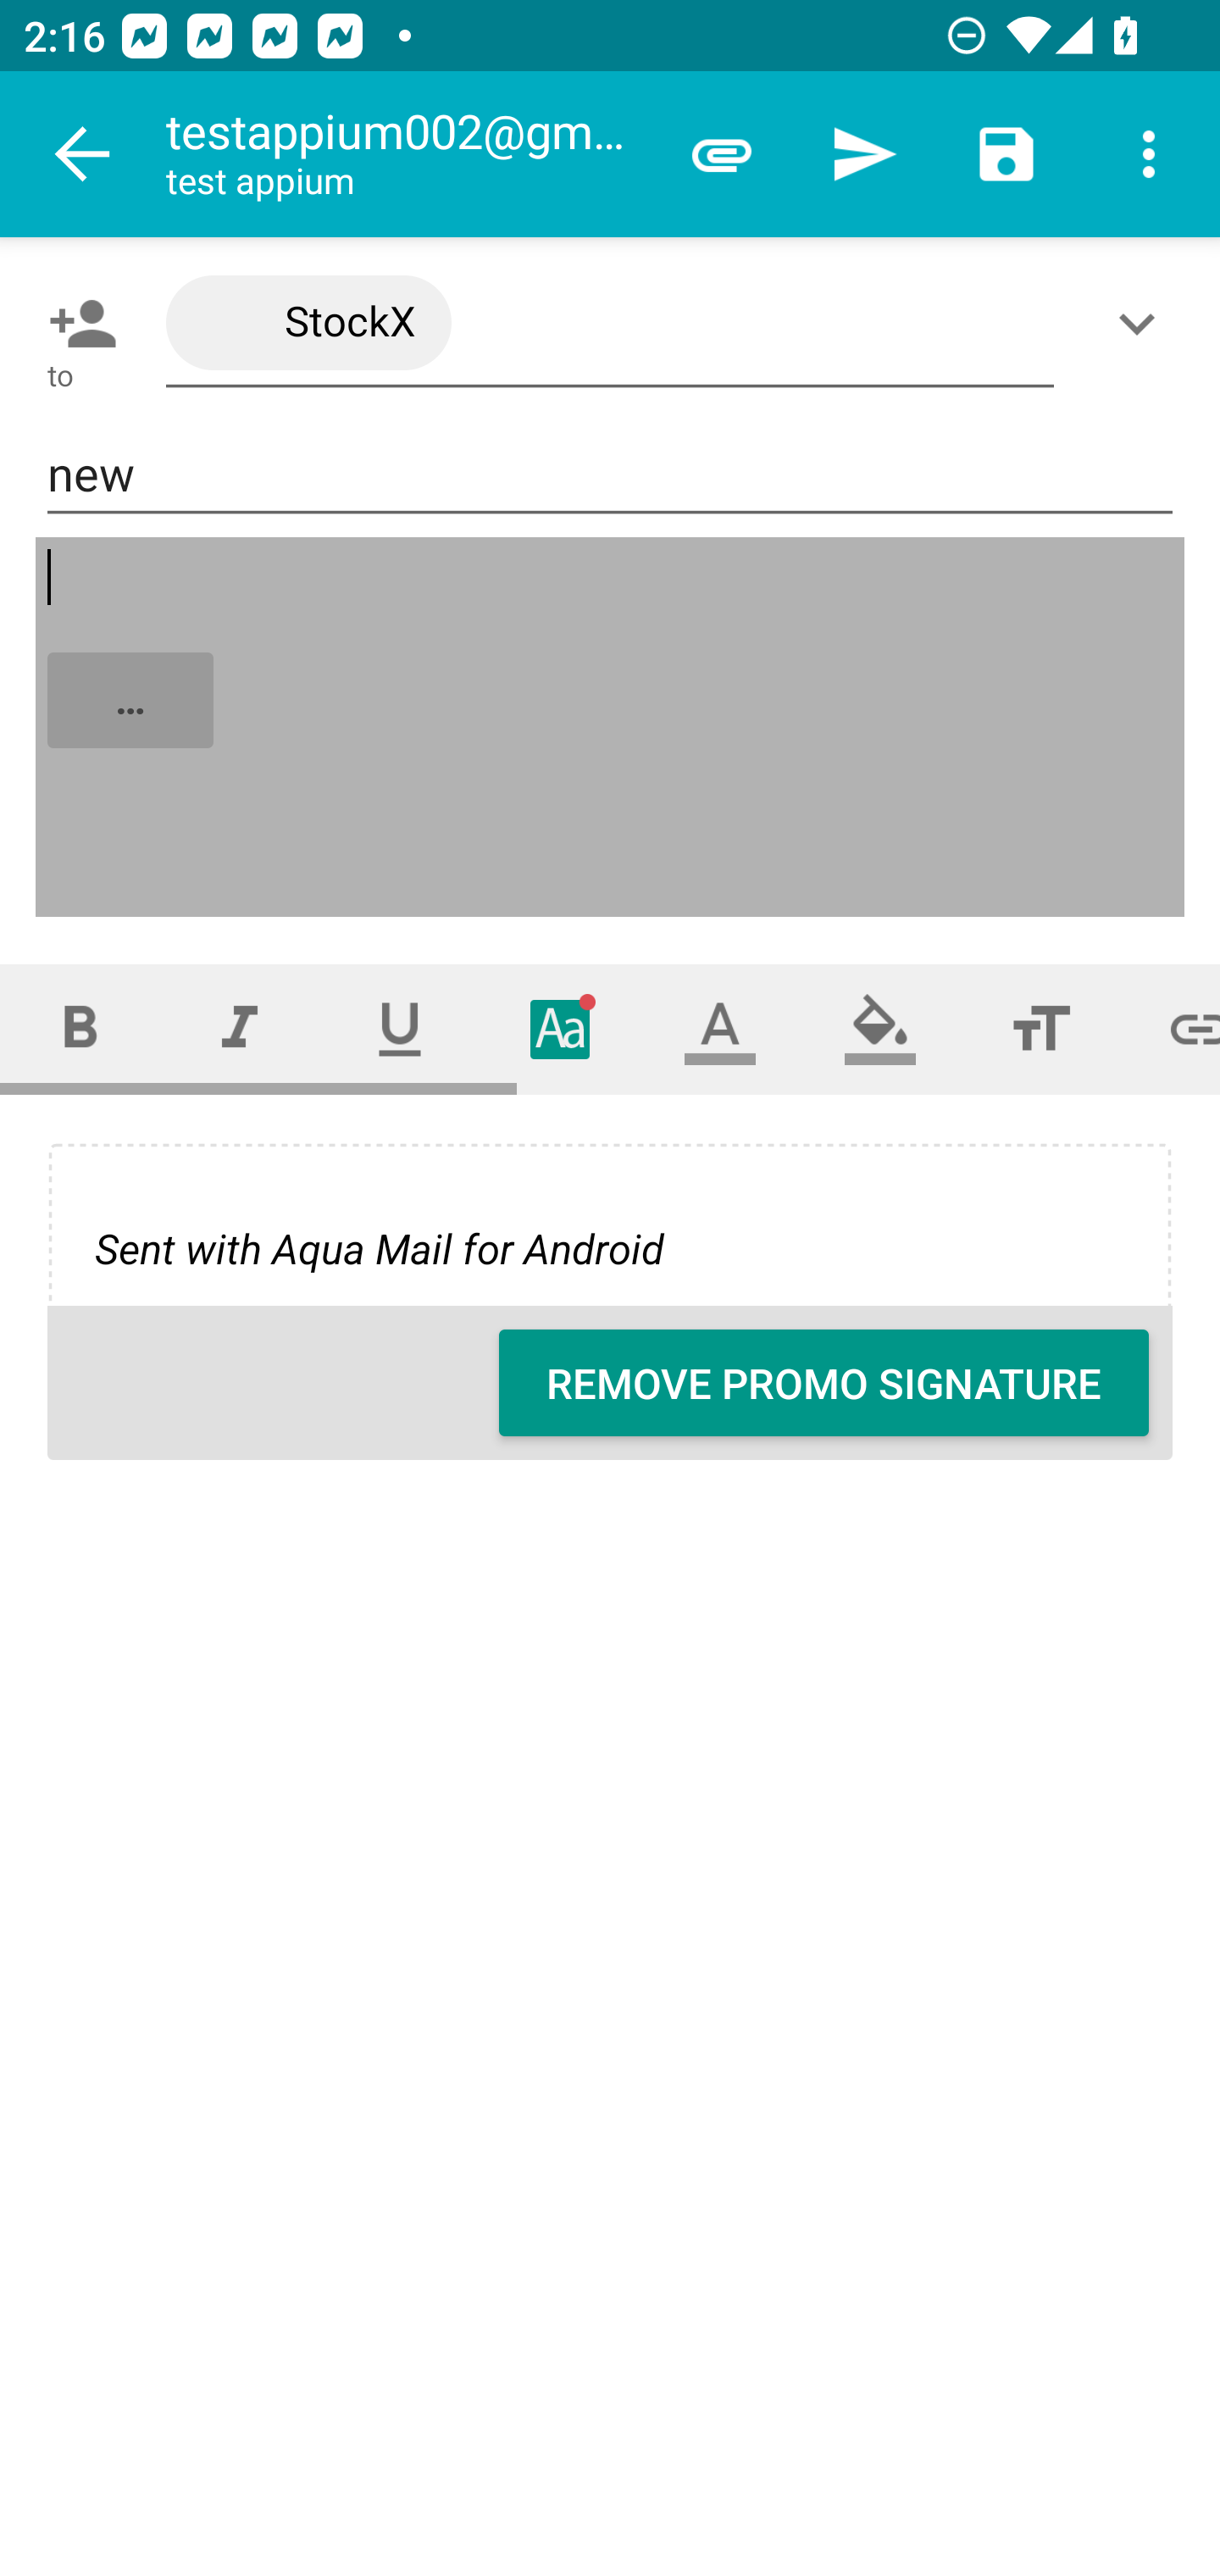 This screenshot has width=1220, height=2576. I want to click on Navigate up, so click(83, 154).